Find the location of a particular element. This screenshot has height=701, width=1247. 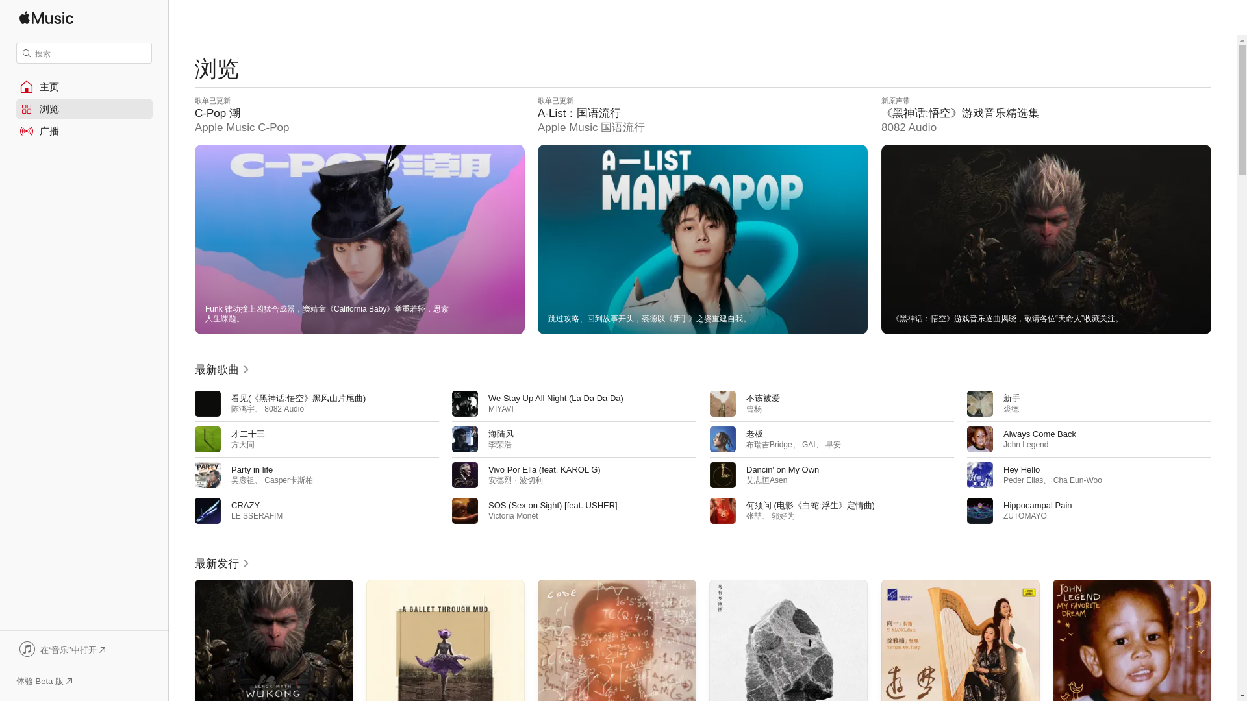

Party in life is located at coordinates (252, 470).